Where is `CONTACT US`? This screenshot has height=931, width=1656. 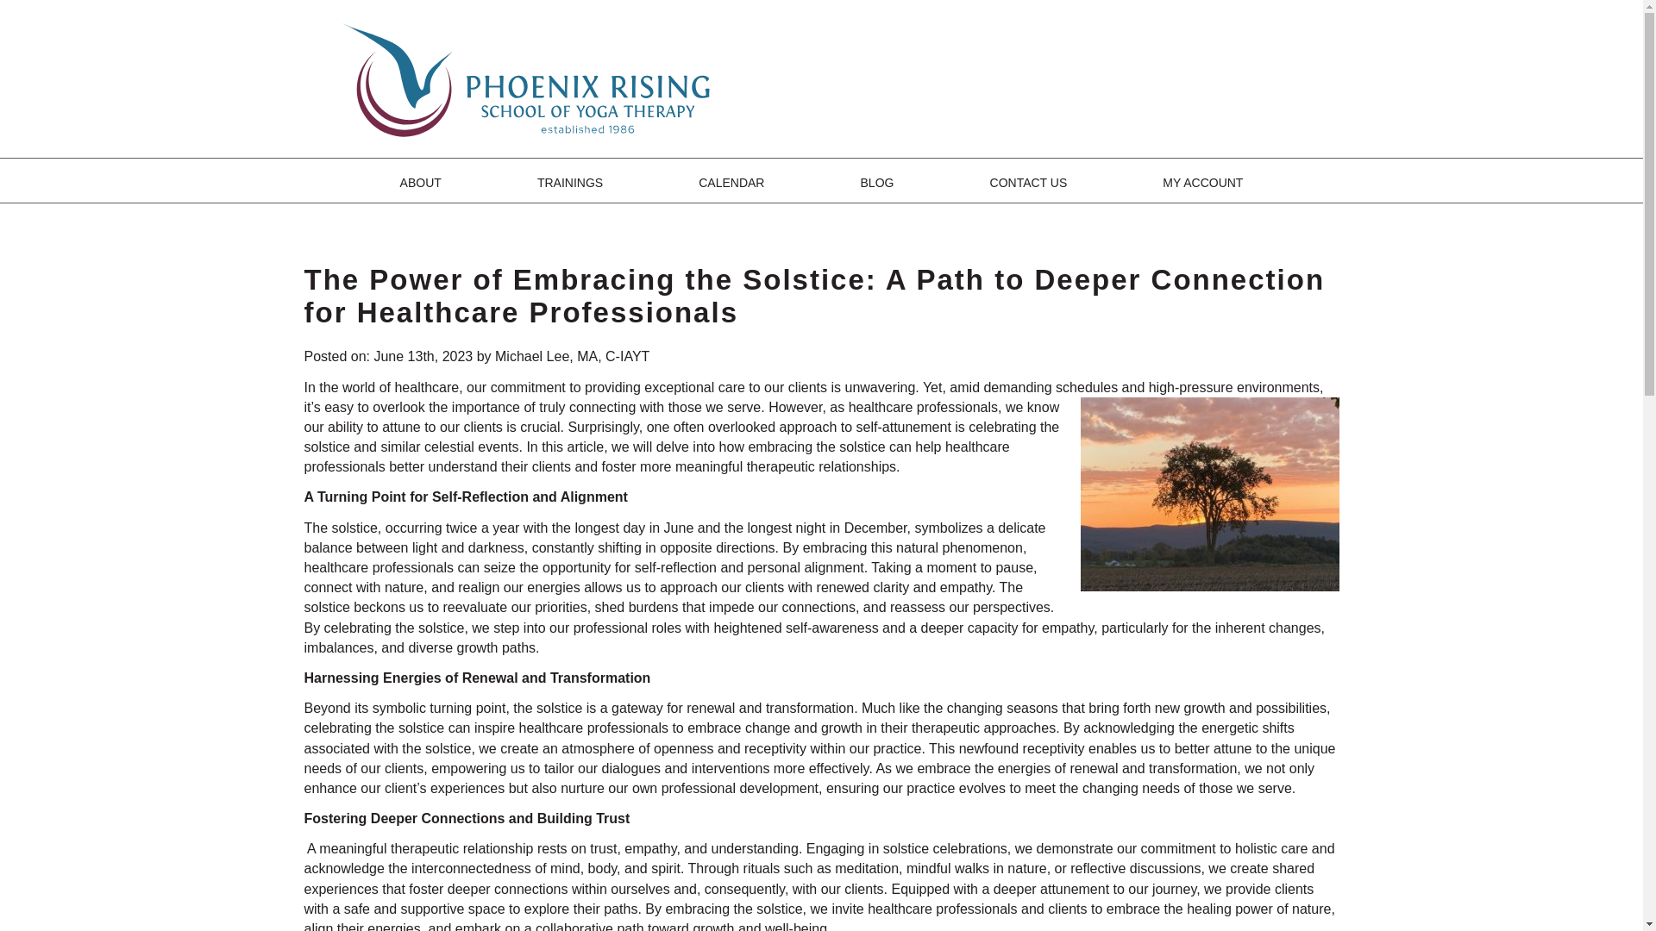
CONTACT US is located at coordinates (1029, 183).